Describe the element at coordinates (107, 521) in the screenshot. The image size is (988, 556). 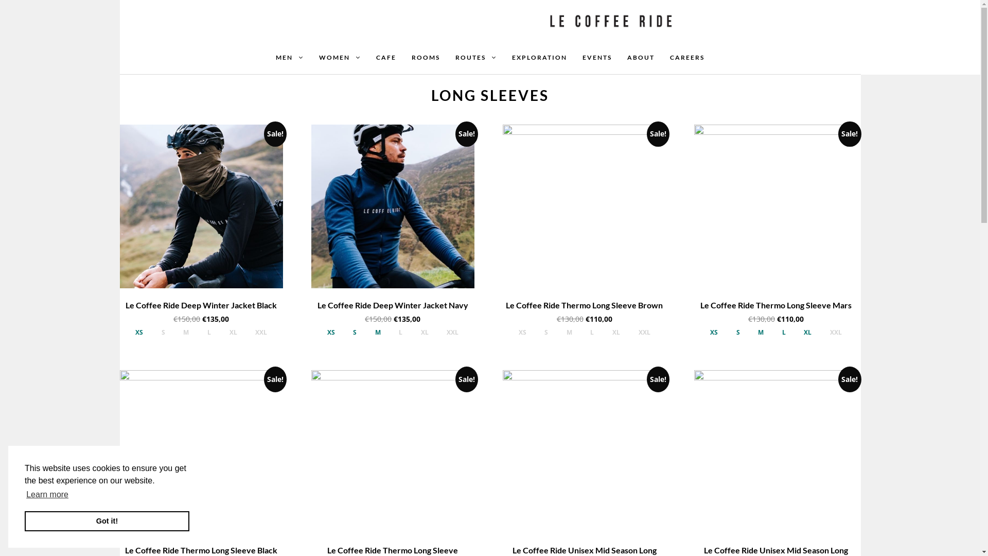
I see `Got it!` at that location.